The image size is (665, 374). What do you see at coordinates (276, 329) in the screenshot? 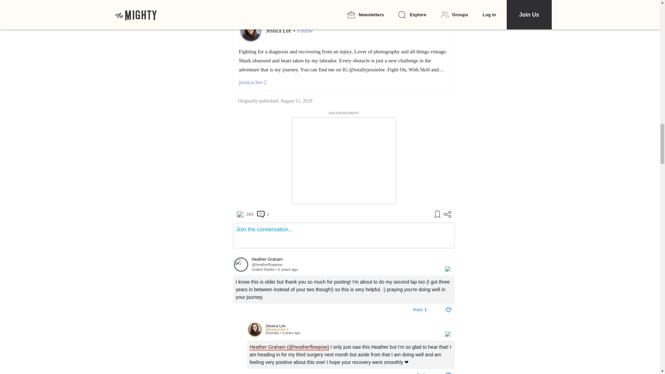
I see `View their profile` at bounding box center [276, 329].